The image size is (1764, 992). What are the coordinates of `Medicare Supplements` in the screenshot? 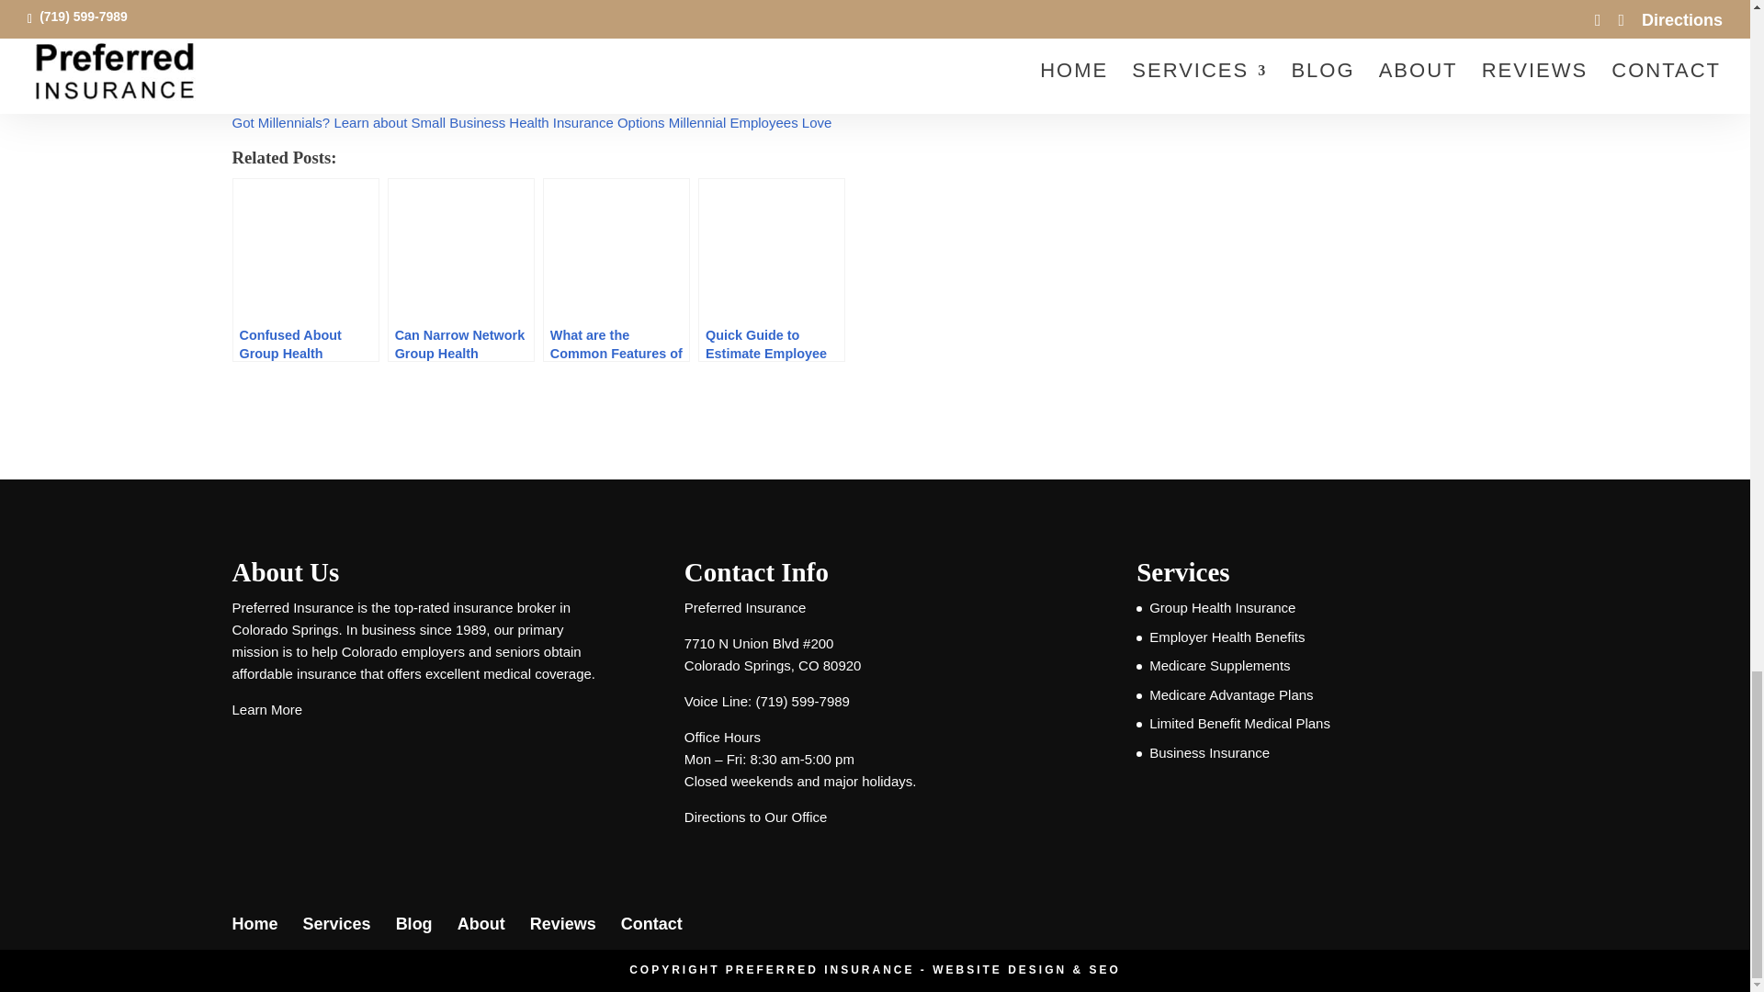 It's located at (1219, 665).